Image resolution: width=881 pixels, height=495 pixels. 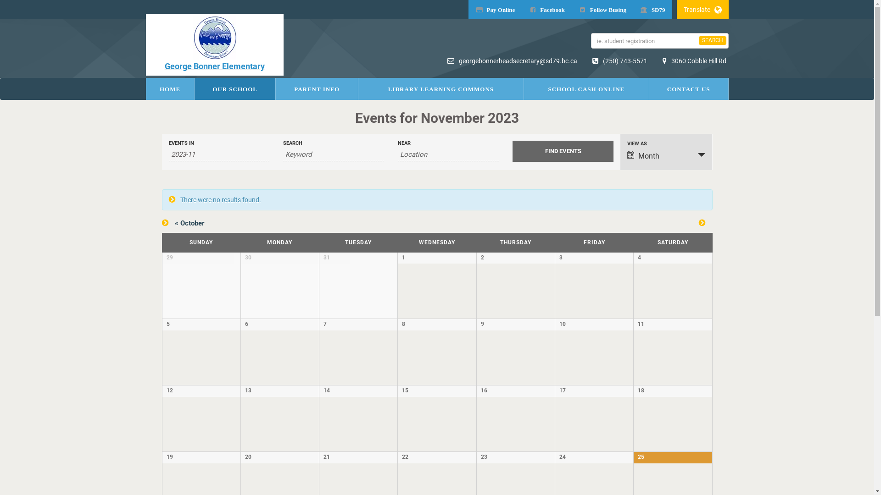 I want to click on Follow Busing, so click(x=602, y=10).